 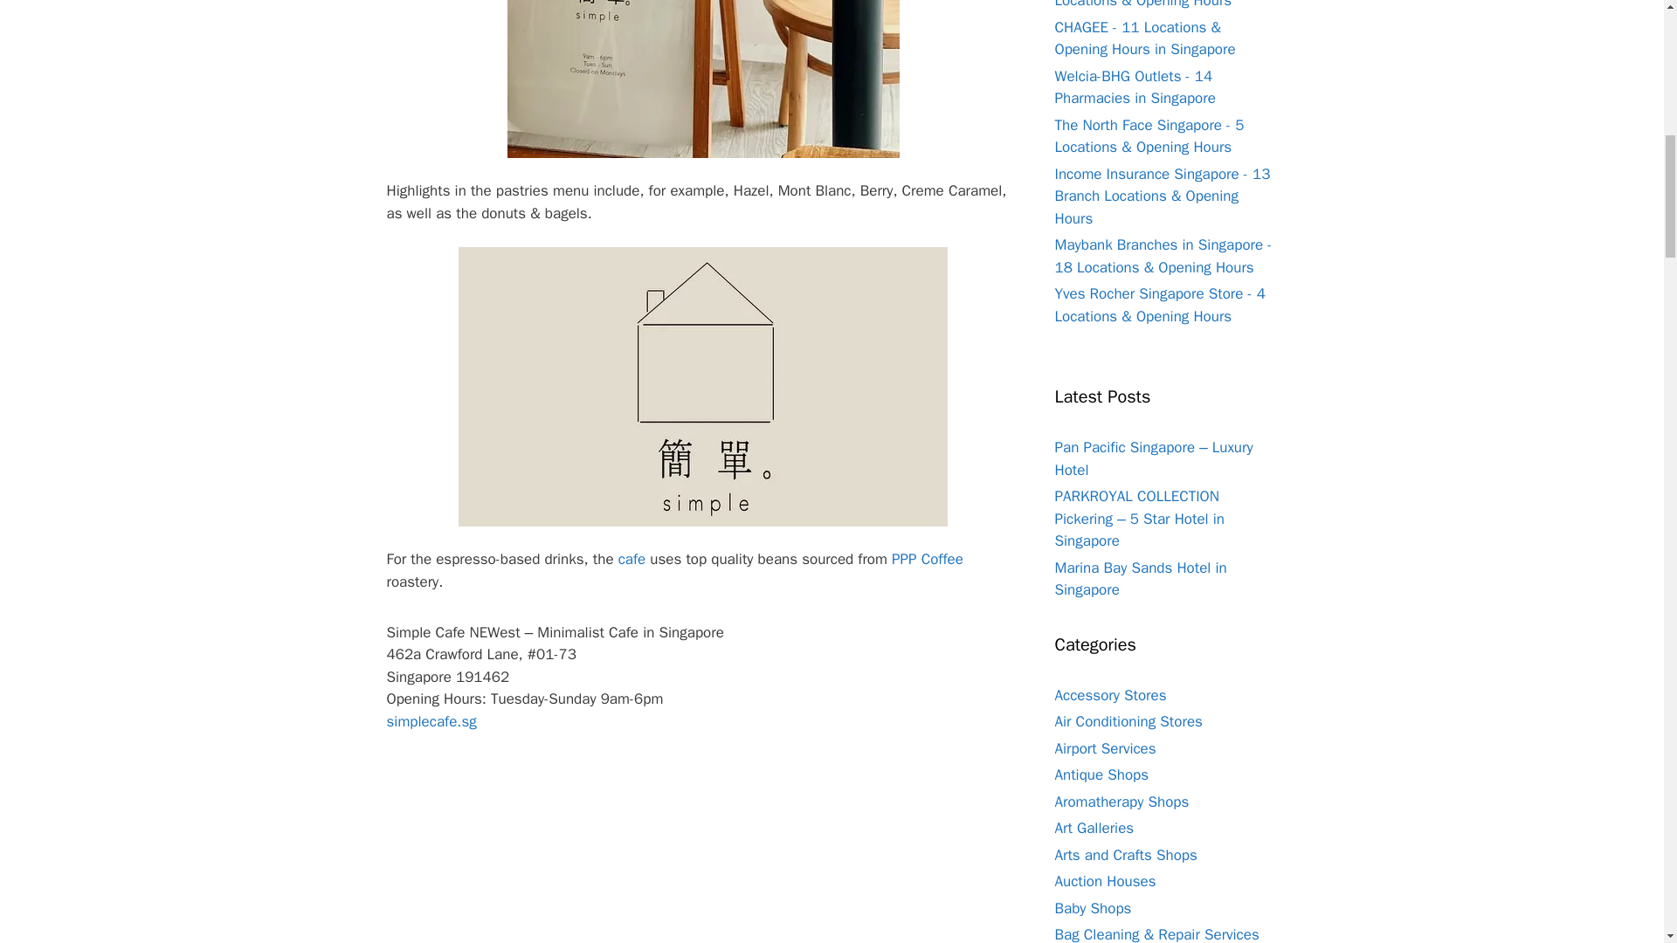 What do you see at coordinates (1128, 721) in the screenshot?
I see `Air Conditioning Stores` at bounding box center [1128, 721].